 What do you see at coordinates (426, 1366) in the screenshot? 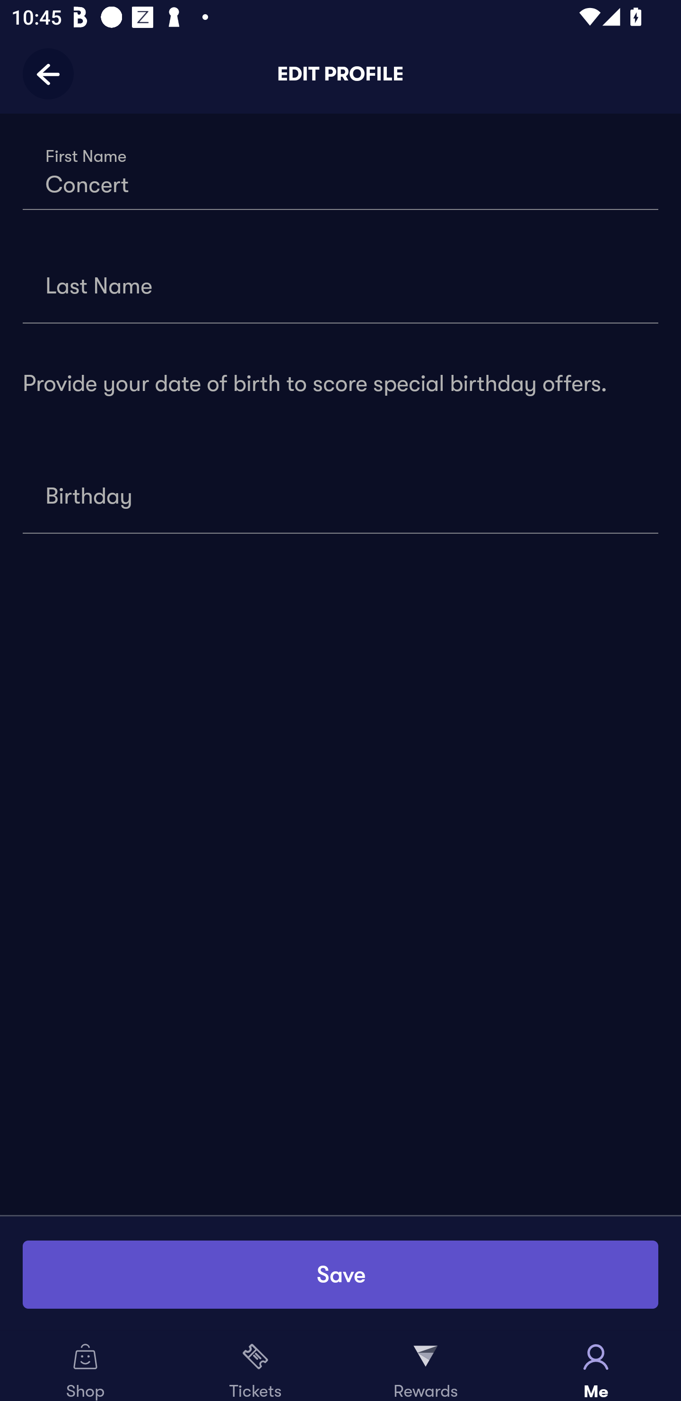
I see `Rewards` at bounding box center [426, 1366].